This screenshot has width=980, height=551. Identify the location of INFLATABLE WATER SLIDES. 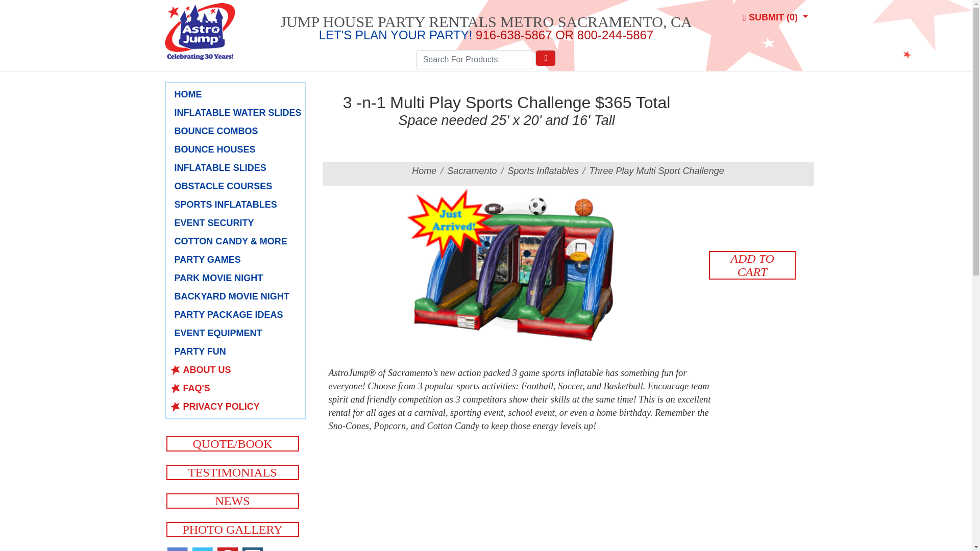
(238, 113).